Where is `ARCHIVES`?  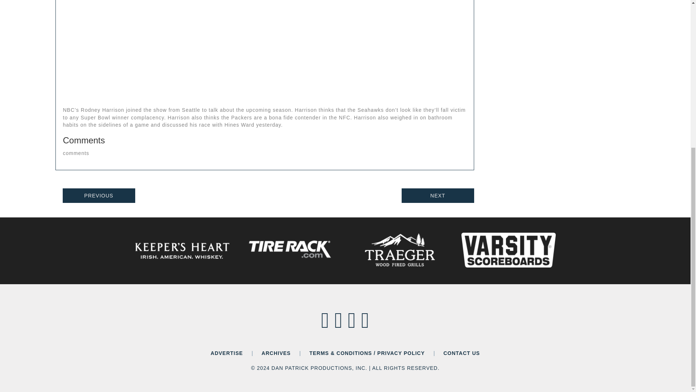 ARCHIVES is located at coordinates (276, 353).